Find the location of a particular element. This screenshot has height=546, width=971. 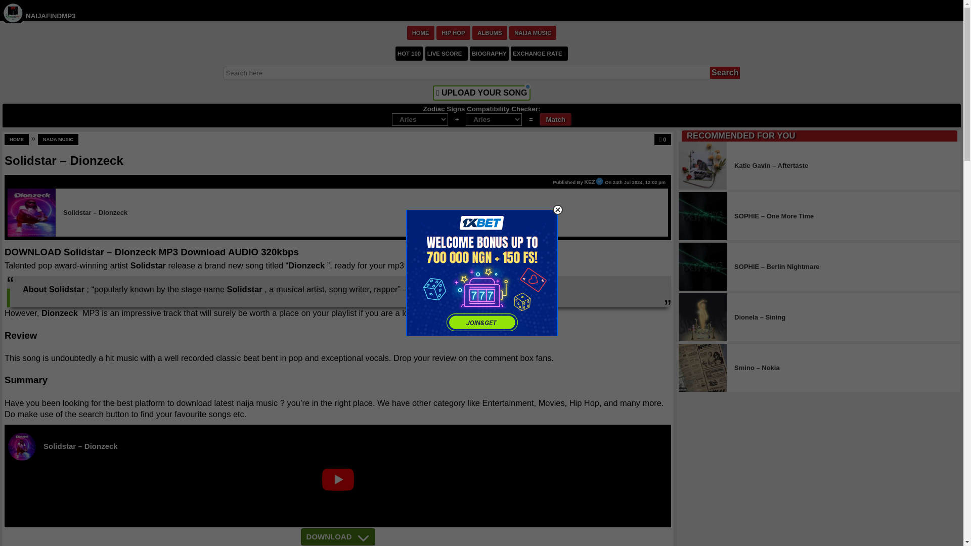

ALBUMS is located at coordinates (490, 32).